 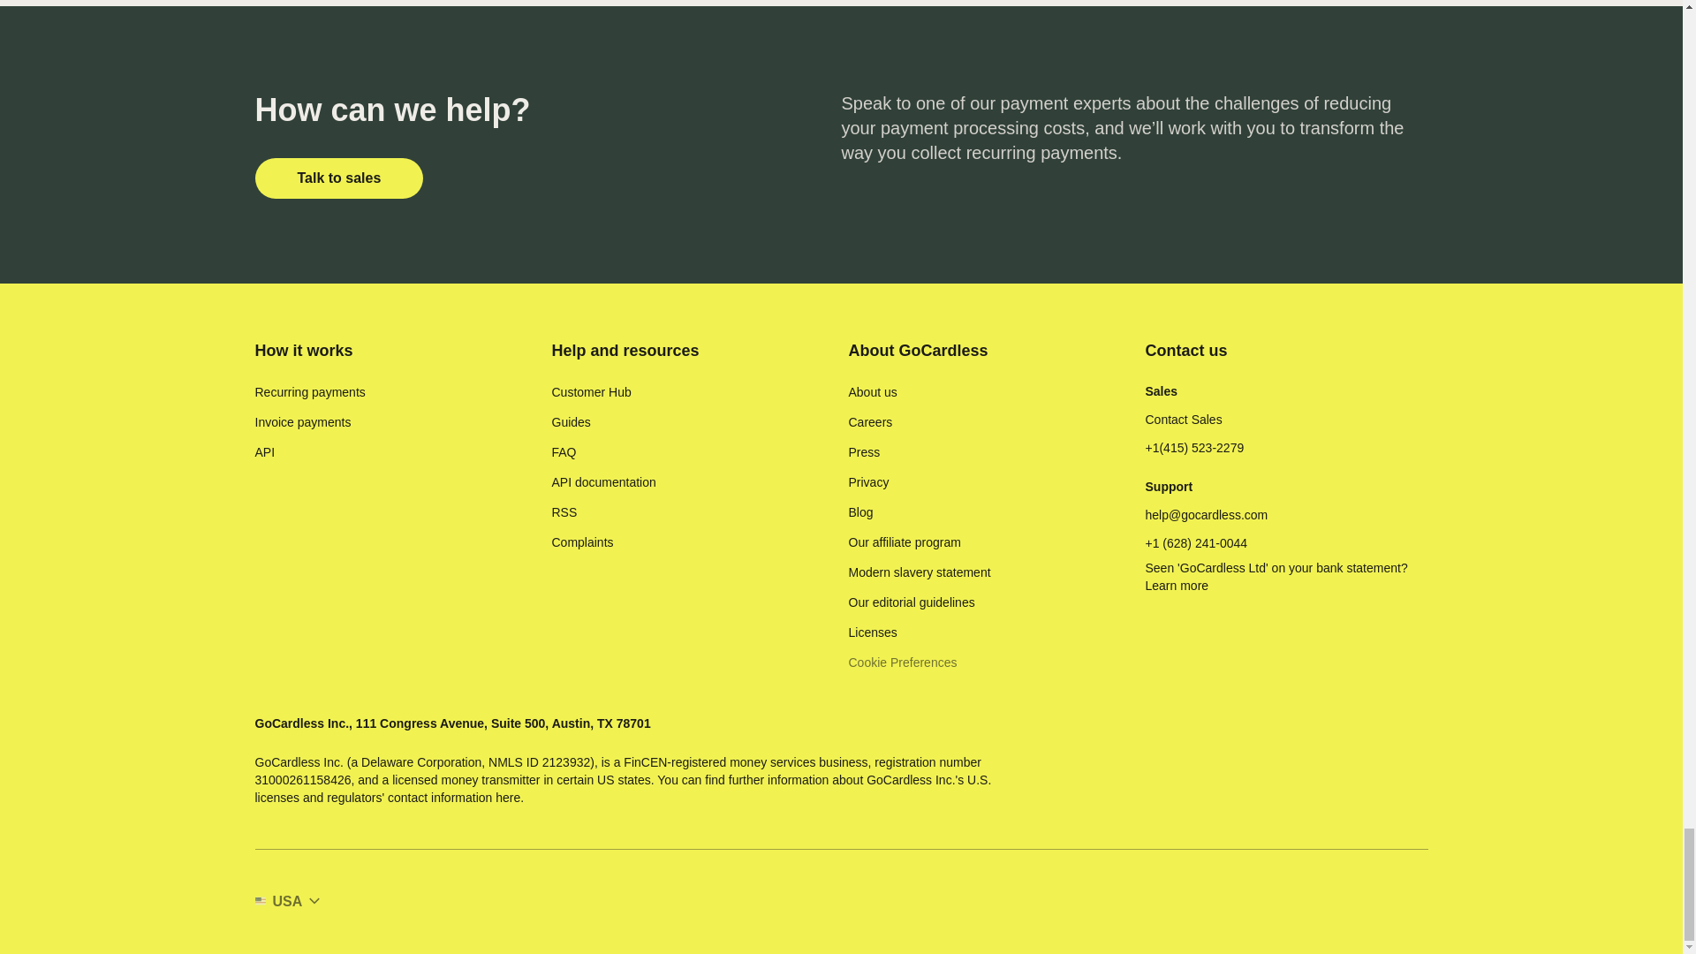 I want to click on Recurring payments, so click(x=309, y=392).